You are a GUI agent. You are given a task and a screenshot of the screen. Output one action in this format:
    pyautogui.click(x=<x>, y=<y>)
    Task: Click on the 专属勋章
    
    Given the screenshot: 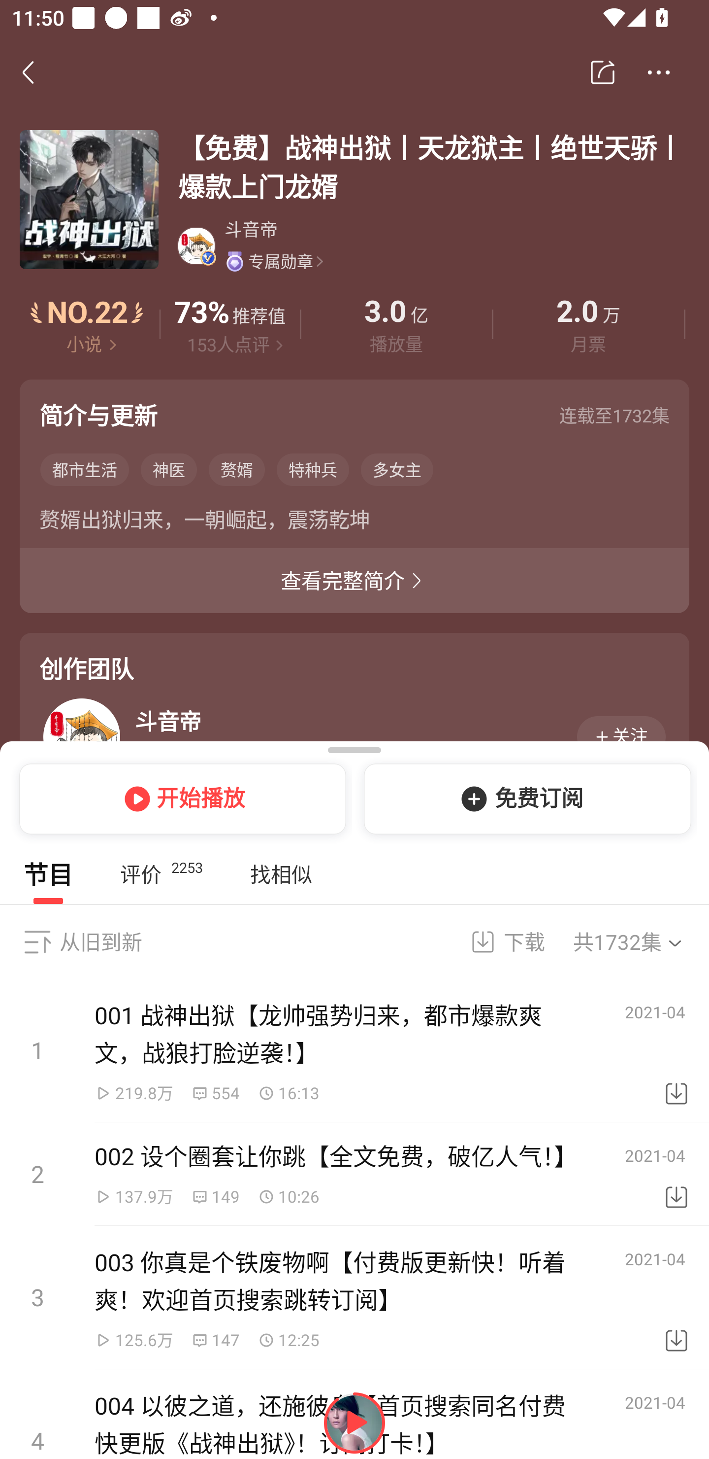 What is the action you would take?
    pyautogui.click(x=274, y=261)
    